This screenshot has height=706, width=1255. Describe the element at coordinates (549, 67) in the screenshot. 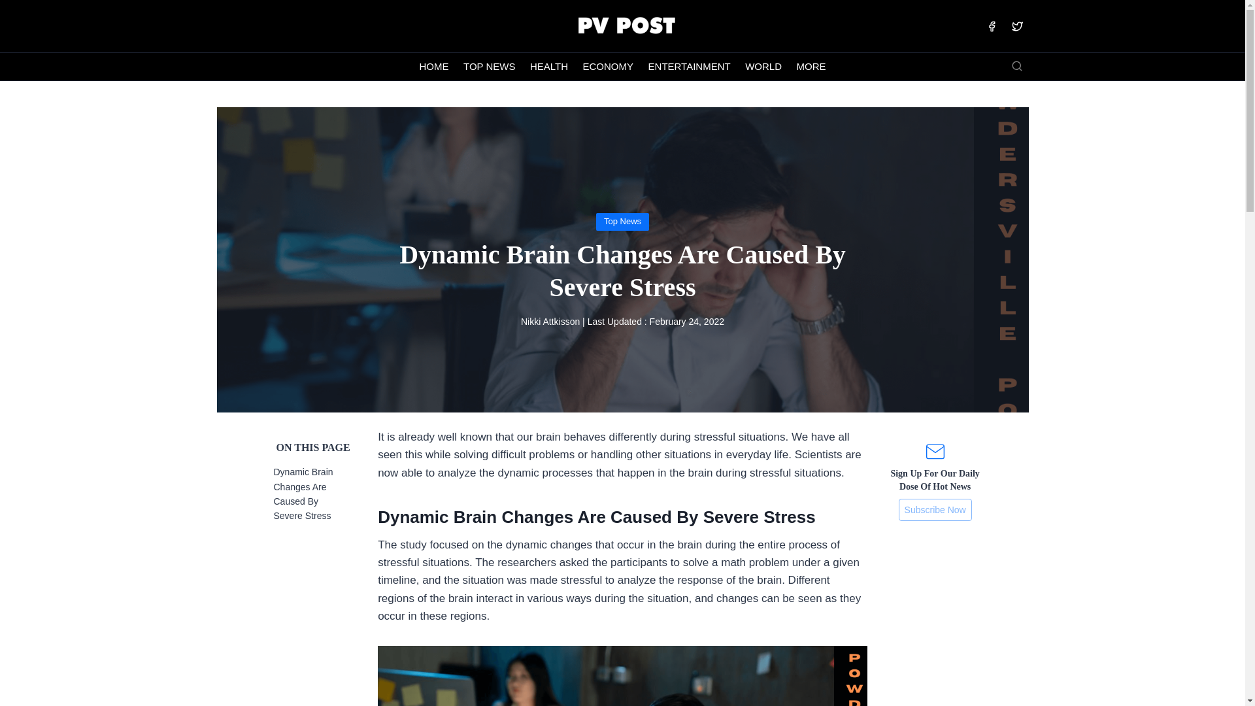

I see `HEALTH` at that location.